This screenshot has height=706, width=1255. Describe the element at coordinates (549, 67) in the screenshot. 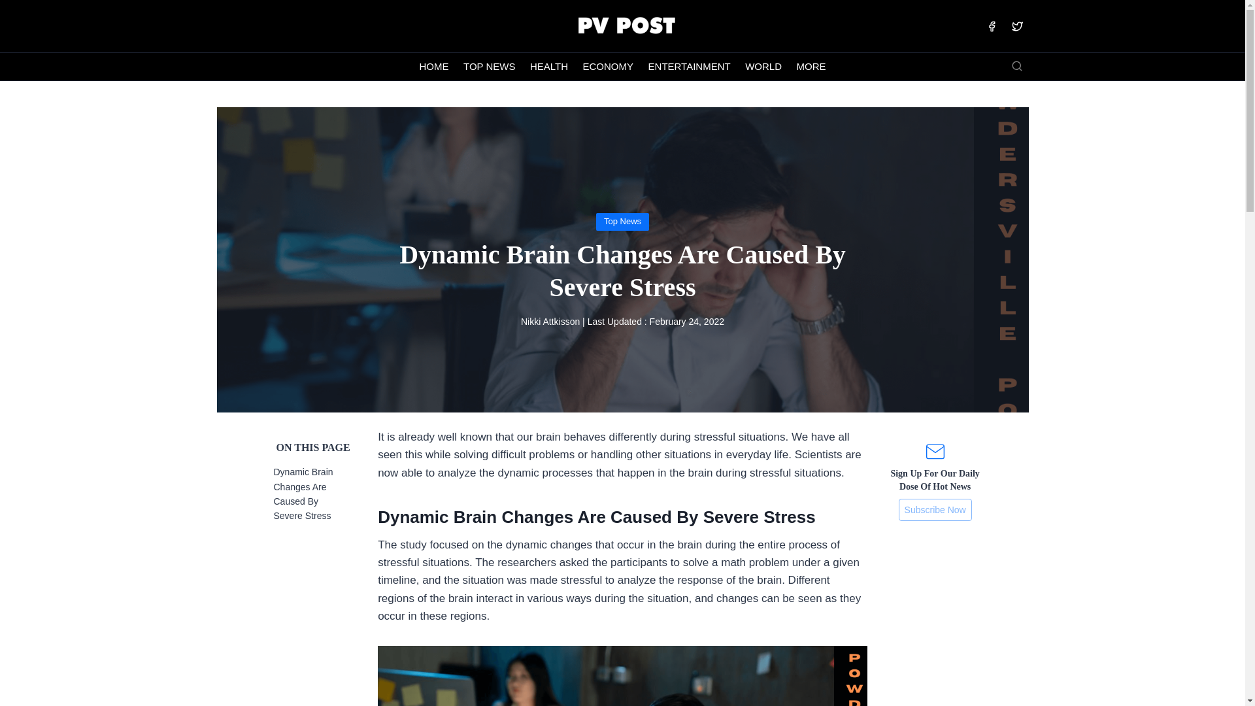

I see `HEALTH` at that location.